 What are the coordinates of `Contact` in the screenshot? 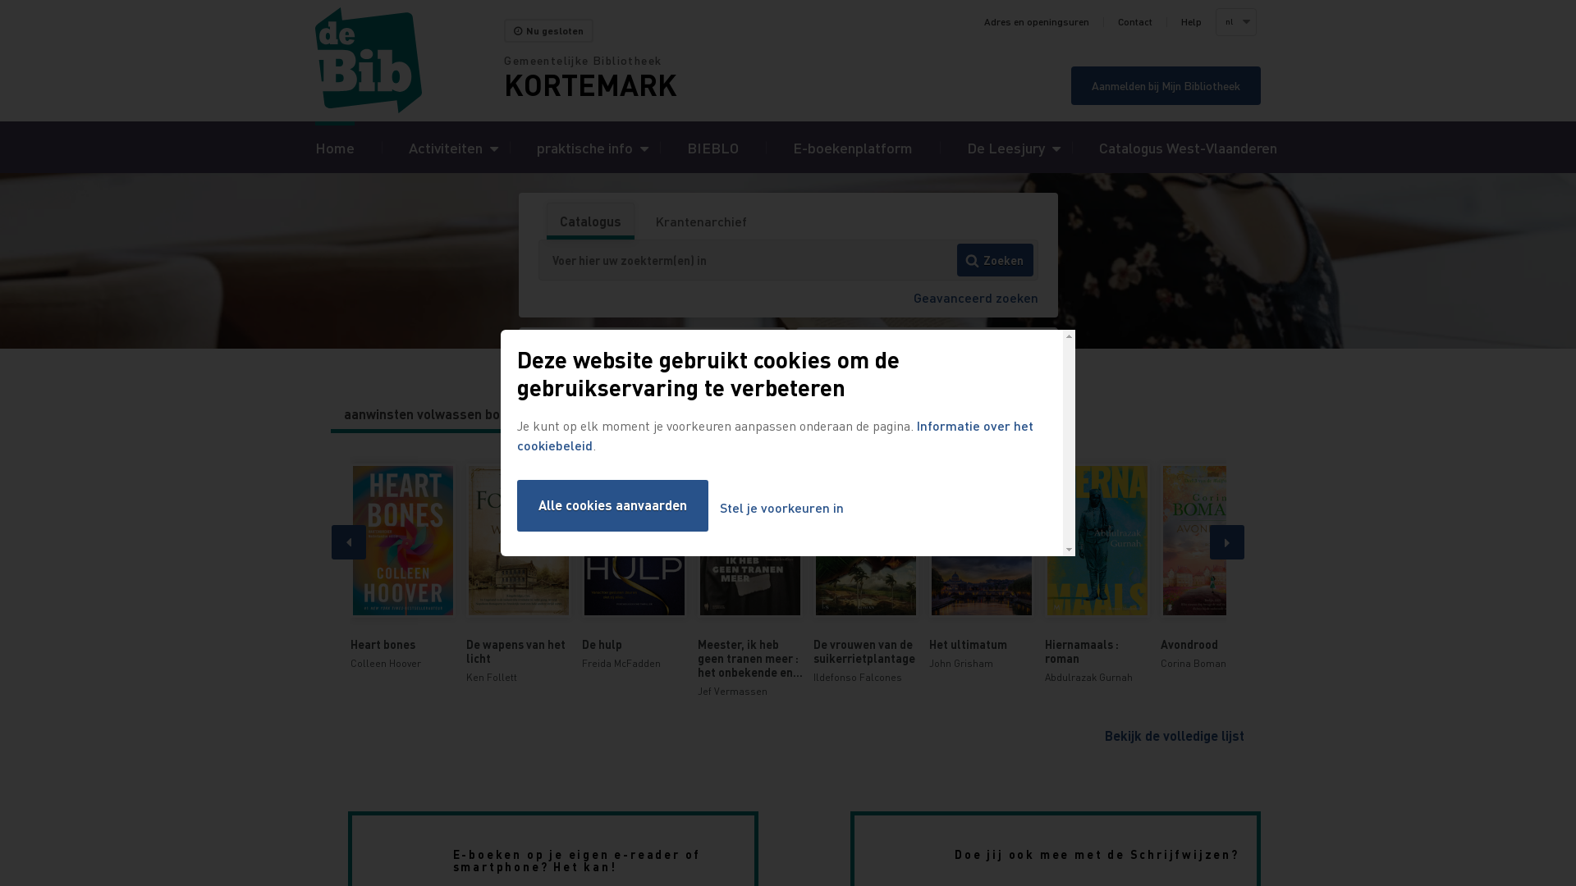 It's located at (1135, 22).